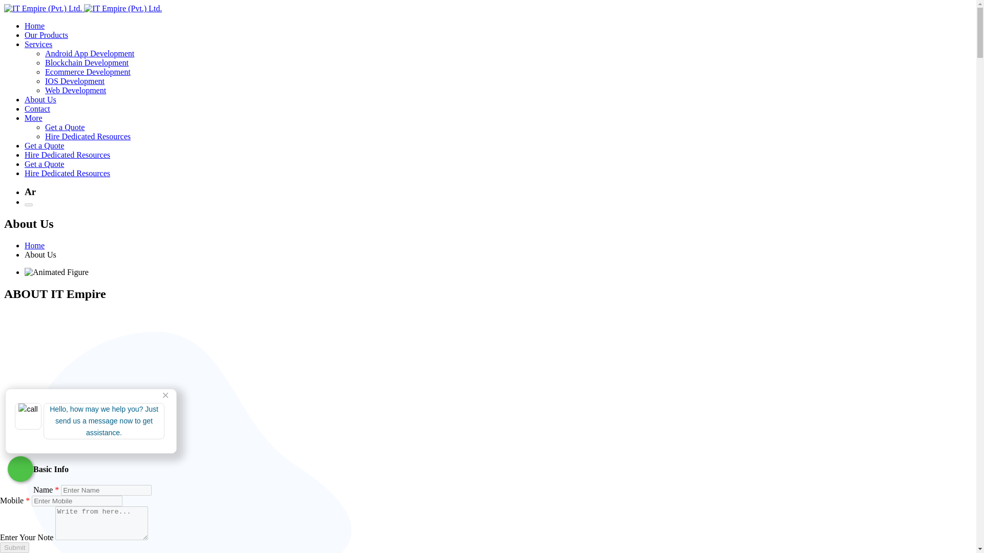 The width and height of the screenshot is (984, 553). What do you see at coordinates (34, 26) in the screenshot?
I see `Home` at bounding box center [34, 26].